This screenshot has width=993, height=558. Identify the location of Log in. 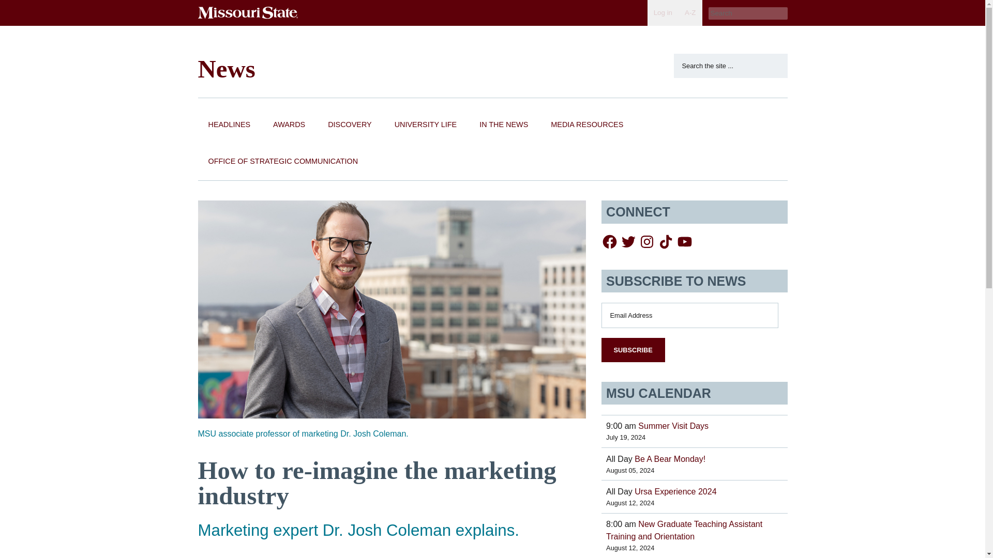
(663, 12).